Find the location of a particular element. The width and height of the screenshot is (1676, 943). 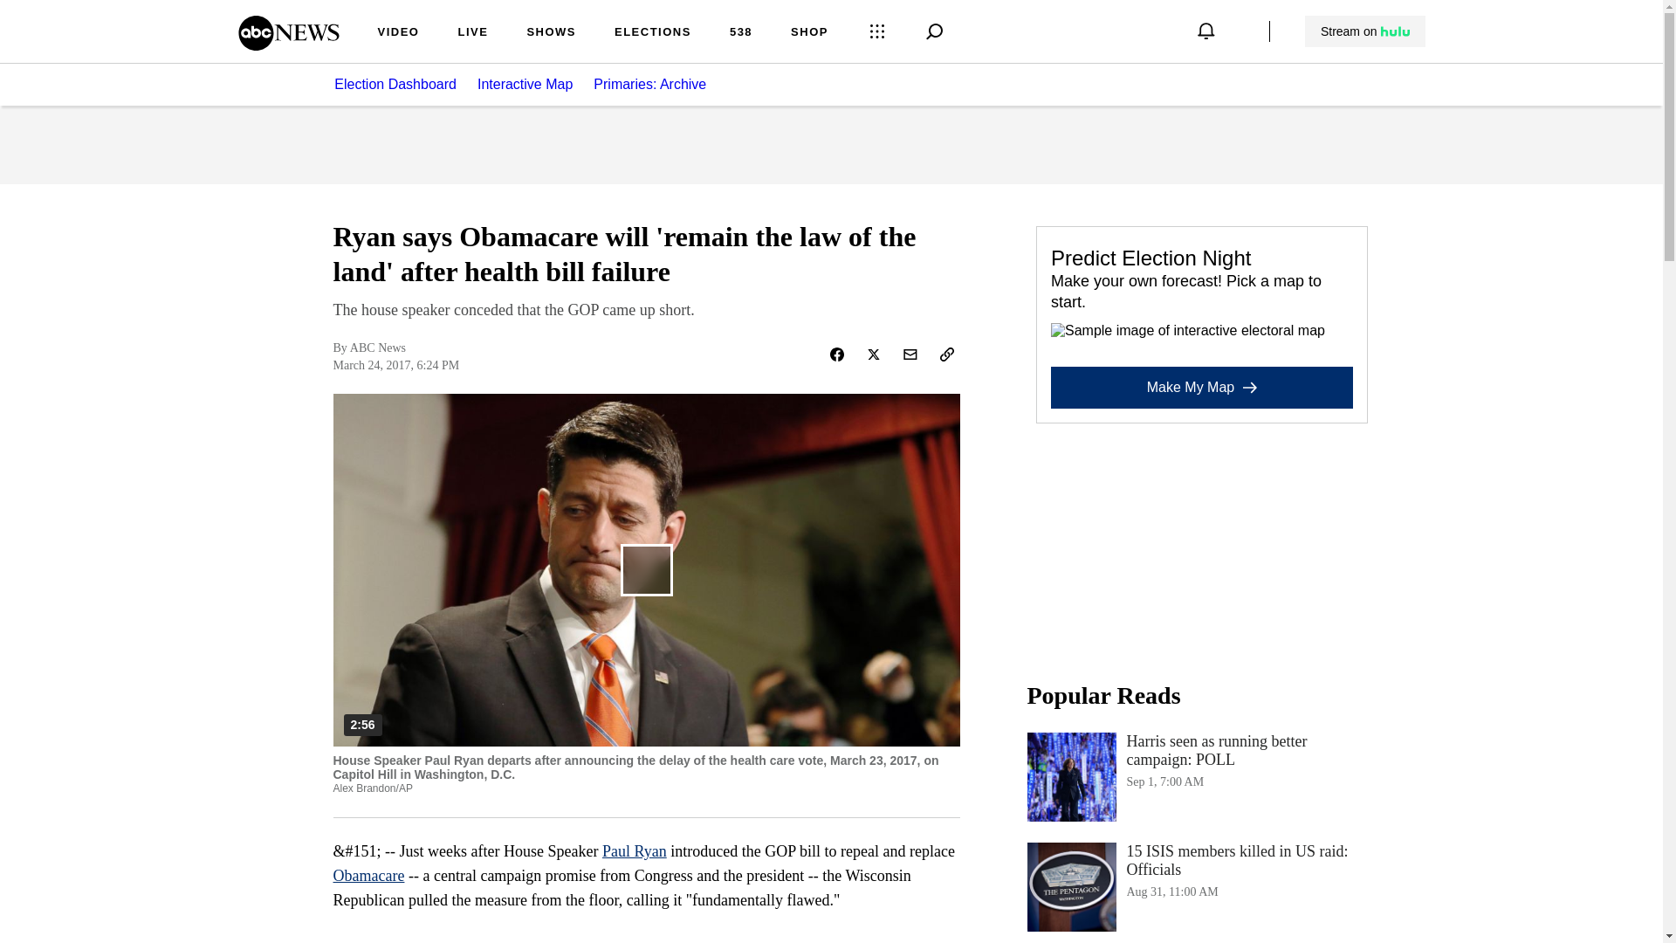

ABC News is located at coordinates (288, 45).